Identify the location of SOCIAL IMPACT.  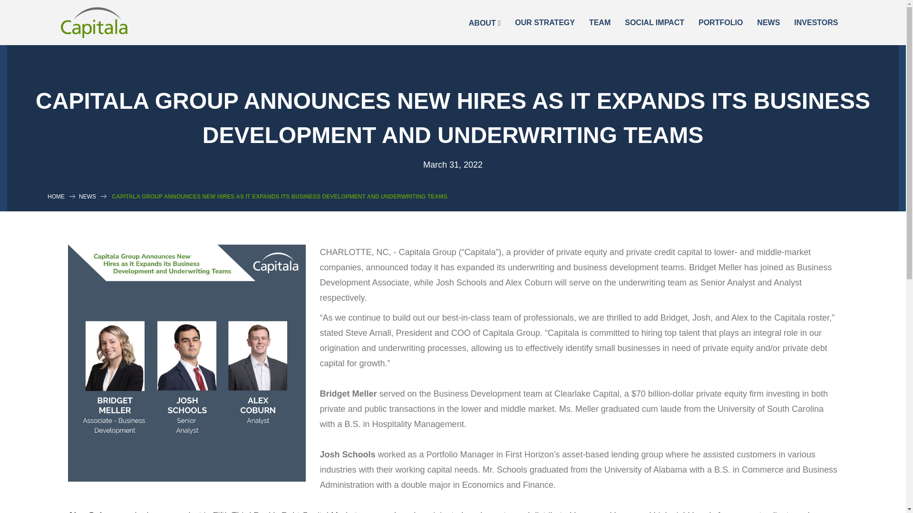
(654, 23).